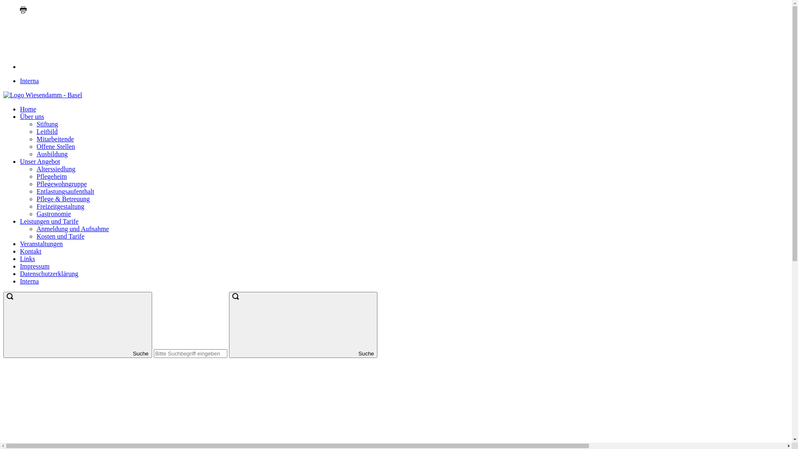 The height and width of the screenshot is (449, 798). I want to click on Unser Angebot, so click(40, 161).